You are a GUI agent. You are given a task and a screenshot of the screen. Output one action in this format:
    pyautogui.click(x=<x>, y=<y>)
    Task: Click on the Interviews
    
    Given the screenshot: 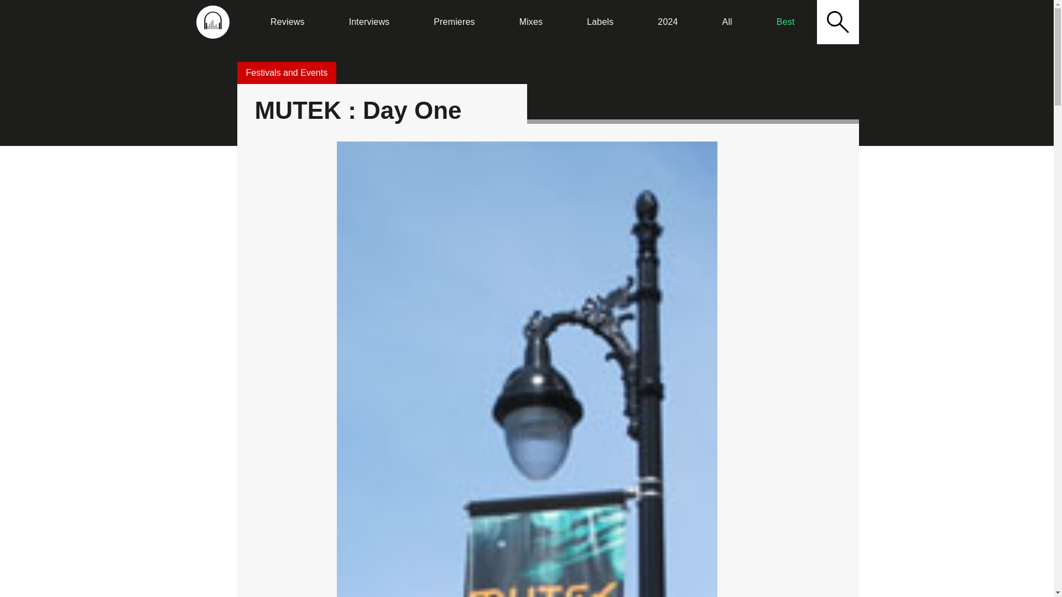 What is the action you would take?
    pyautogui.click(x=369, y=22)
    